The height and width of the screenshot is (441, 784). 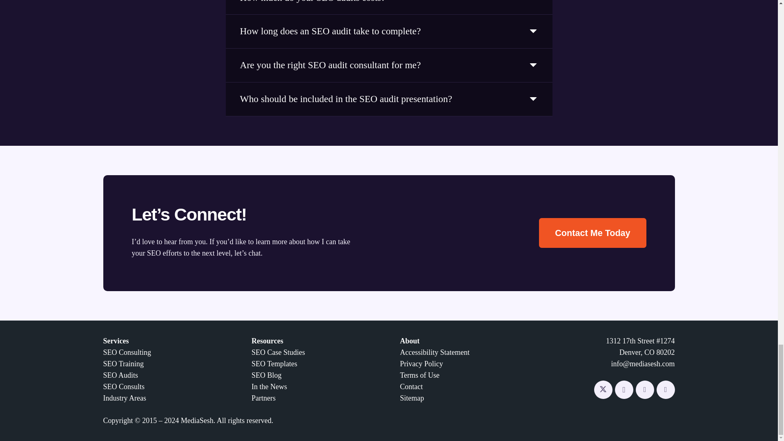 I want to click on Are you the right SEO audit consultant for me?, so click(x=389, y=65).